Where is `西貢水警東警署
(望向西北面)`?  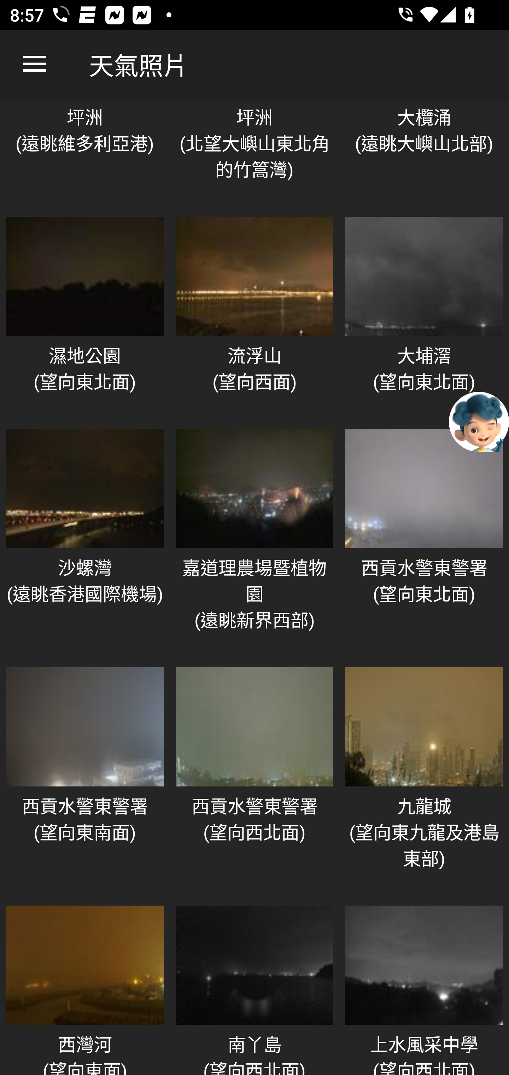 西貢水警東警署
(望向西北面) is located at coordinates (255, 779).